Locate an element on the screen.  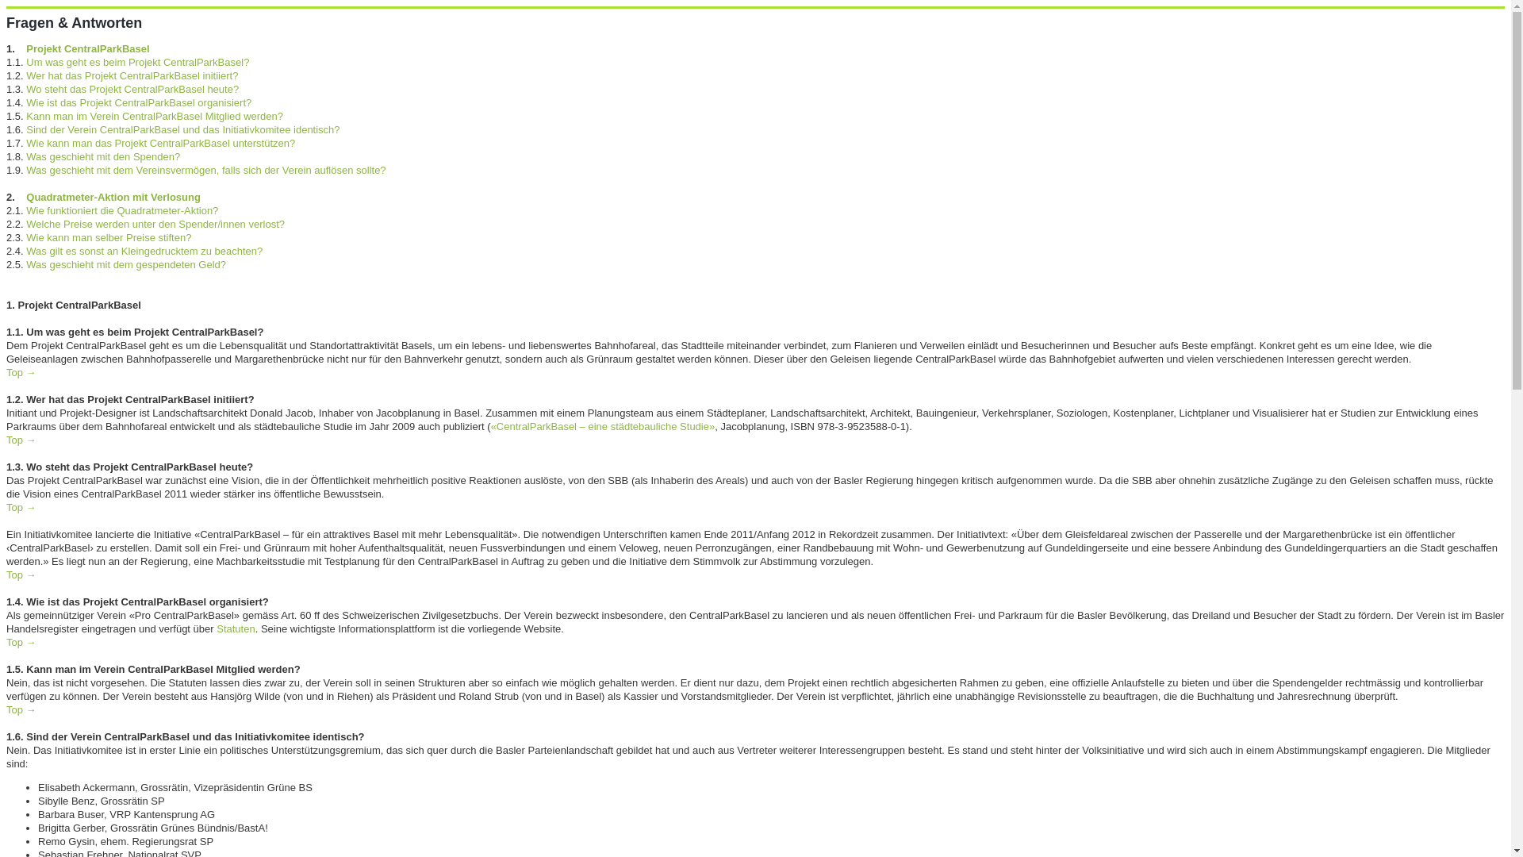
Wie funktioniert die Quadratmeter-Aktion? is located at coordinates (122, 211).